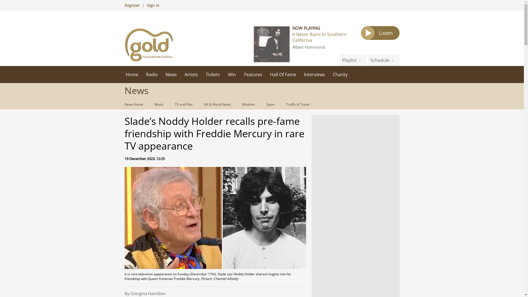 This screenshot has height=297, width=528. What do you see at coordinates (158, 104) in the screenshot?
I see `Music` at bounding box center [158, 104].